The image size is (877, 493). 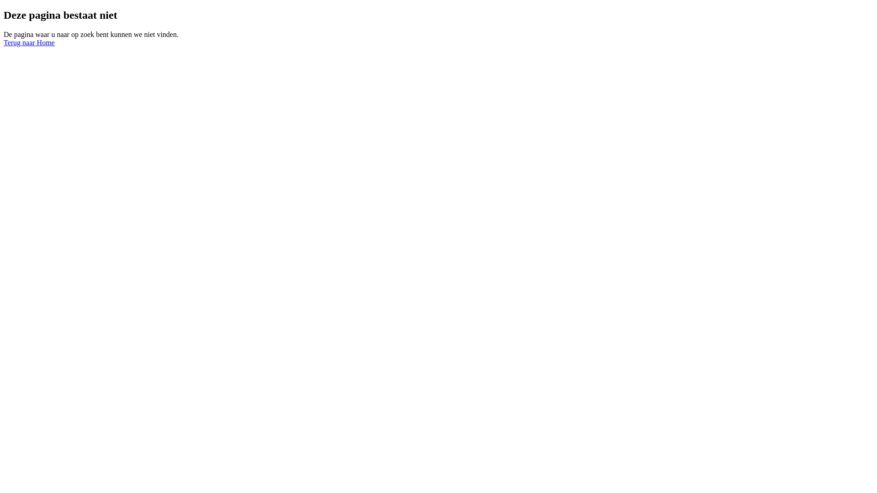 I want to click on Terug naar Home, so click(x=29, y=43).